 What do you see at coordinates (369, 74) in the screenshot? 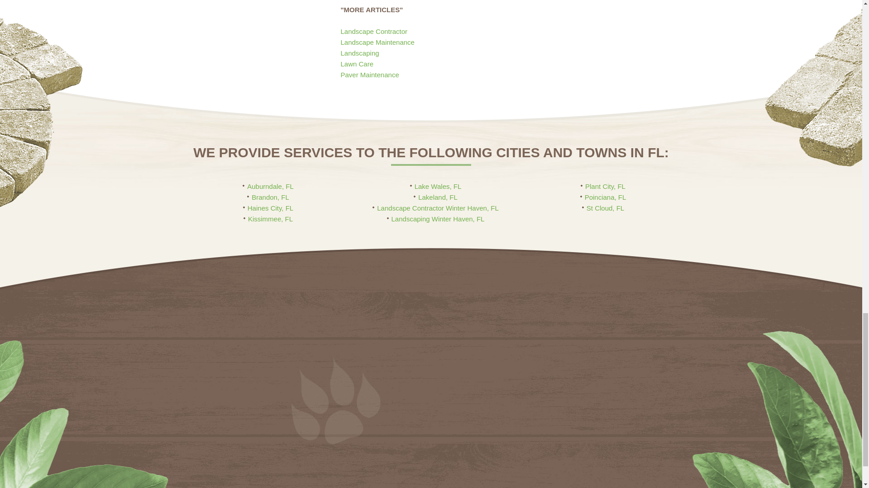
I see `Paver Maintenance` at bounding box center [369, 74].